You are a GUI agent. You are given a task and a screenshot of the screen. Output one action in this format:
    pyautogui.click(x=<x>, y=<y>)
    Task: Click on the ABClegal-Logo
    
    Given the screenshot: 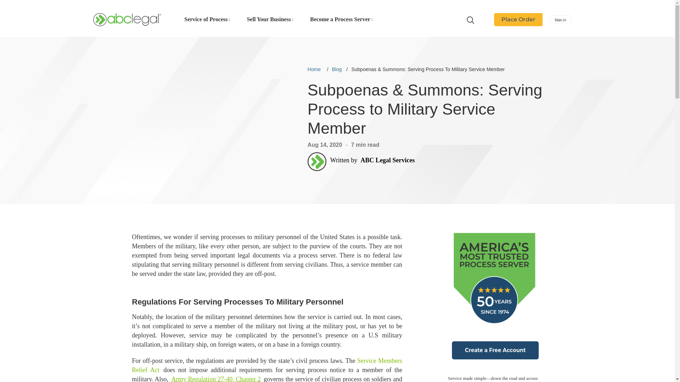 What is the action you would take?
    pyautogui.click(x=126, y=19)
    